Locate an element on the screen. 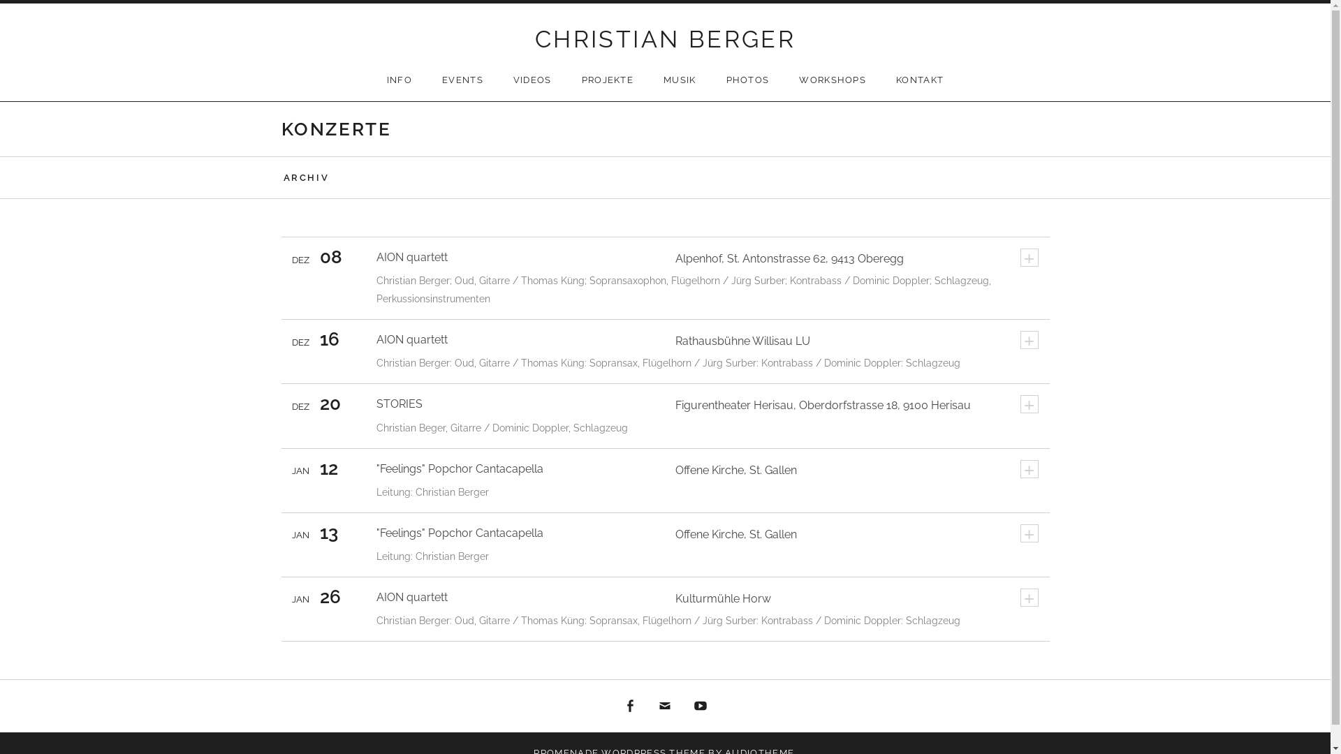 This screenshot has width=1341, height=754. ARCHIV is located at coordinates (306, 177).